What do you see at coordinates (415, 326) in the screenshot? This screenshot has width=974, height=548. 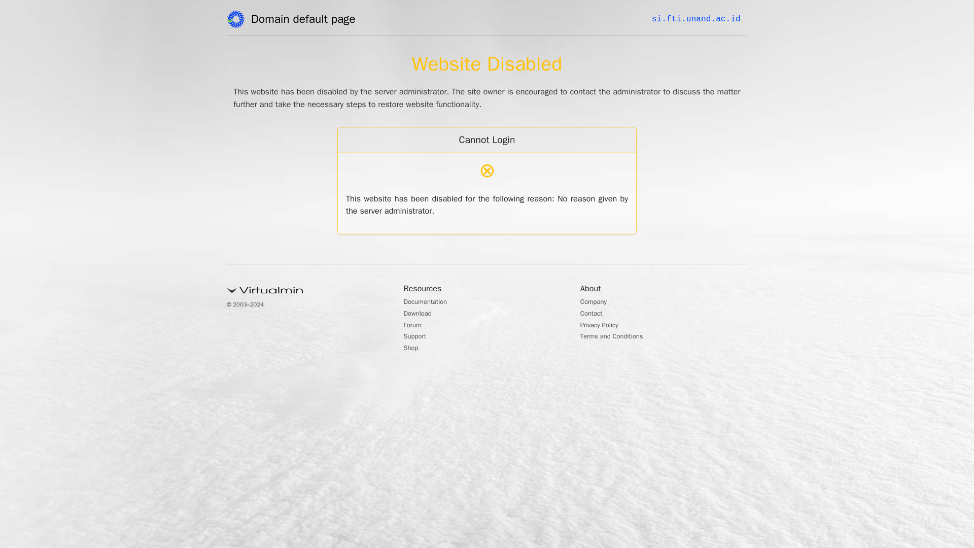 I see `Forum` at bounding box center [415, 326].